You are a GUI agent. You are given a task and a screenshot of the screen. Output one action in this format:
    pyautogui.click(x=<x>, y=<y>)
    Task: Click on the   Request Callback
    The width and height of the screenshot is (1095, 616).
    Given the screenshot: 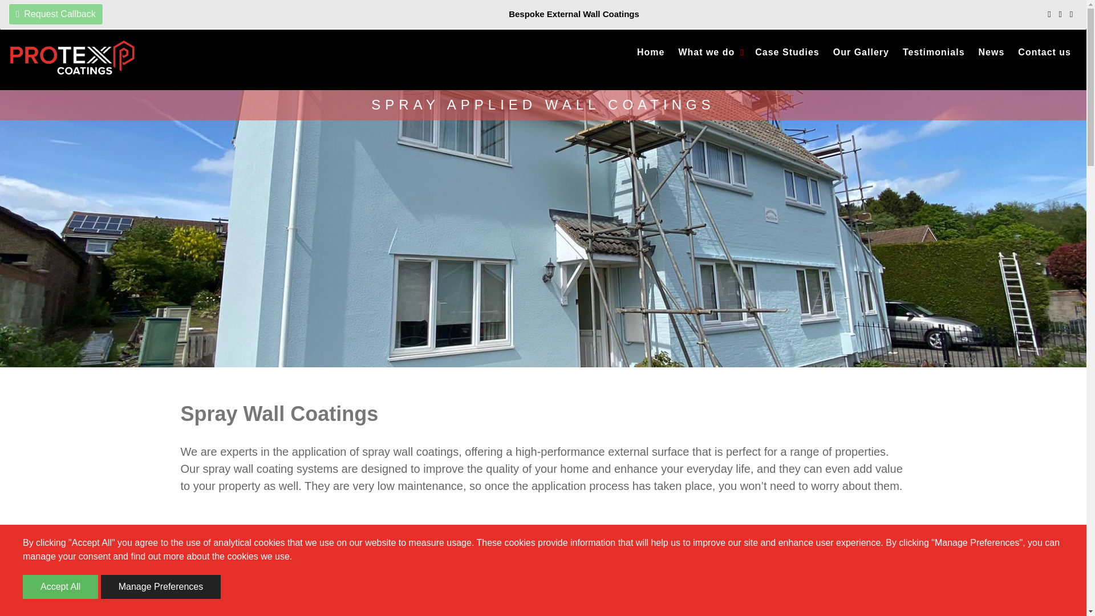 What is the action you would take?
    pyautogui.click(x=56, y=14)
    